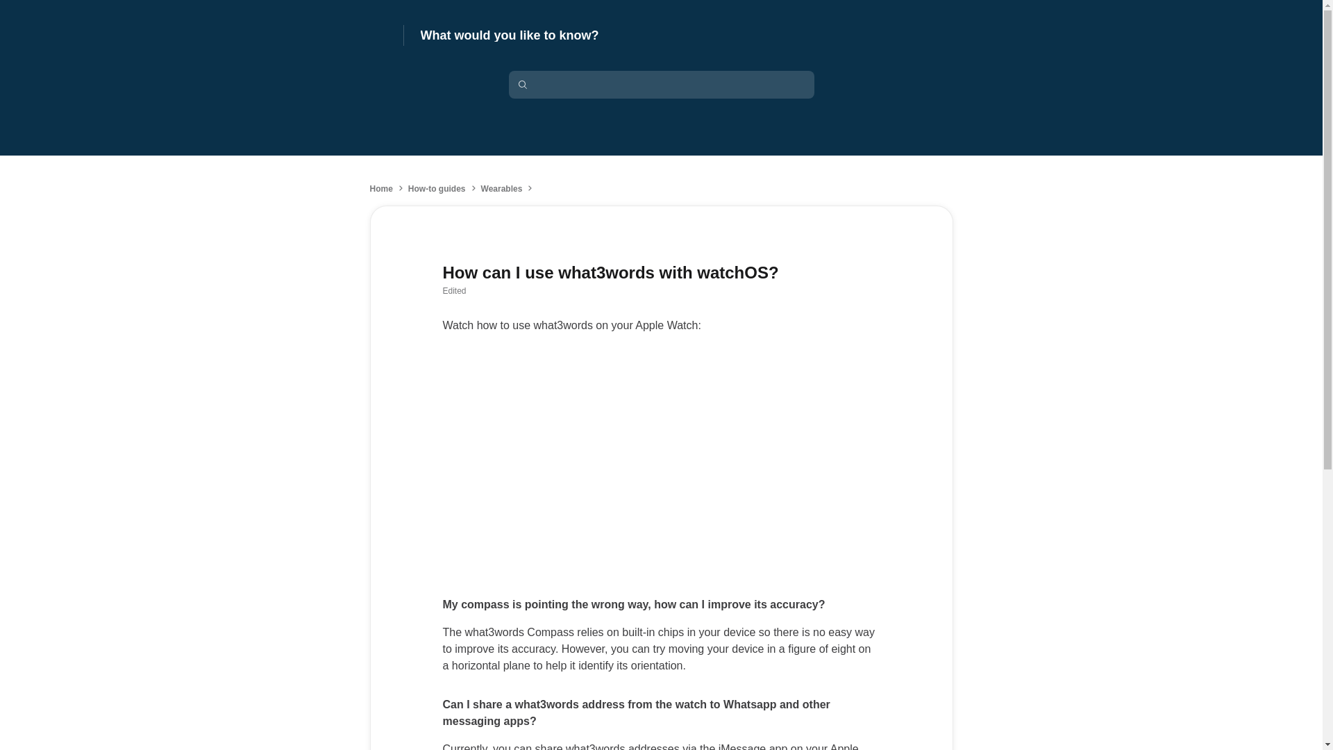  What do you see at coordinates (436, 188) in the screenshot?
I see `How-to guides` at bounding box center [436, 188].